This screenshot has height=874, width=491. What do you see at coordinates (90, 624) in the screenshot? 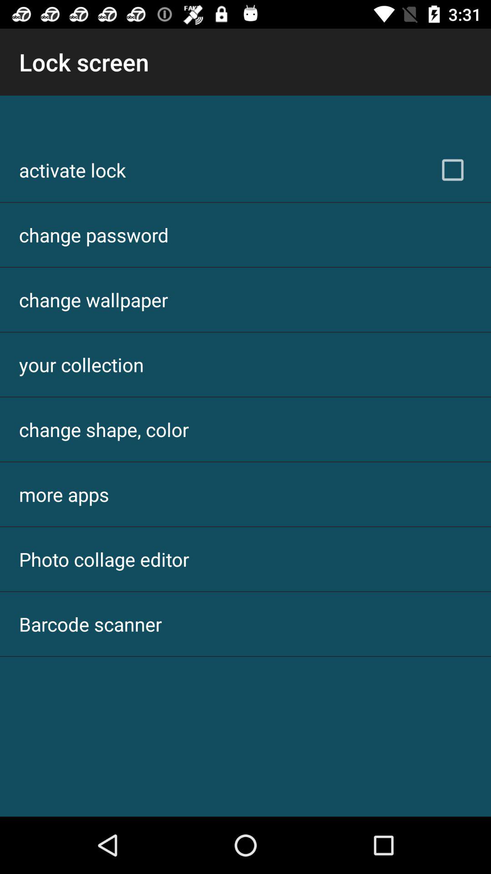
I see `choose the app at the bottom left corner` at bounding box center [90, 624].